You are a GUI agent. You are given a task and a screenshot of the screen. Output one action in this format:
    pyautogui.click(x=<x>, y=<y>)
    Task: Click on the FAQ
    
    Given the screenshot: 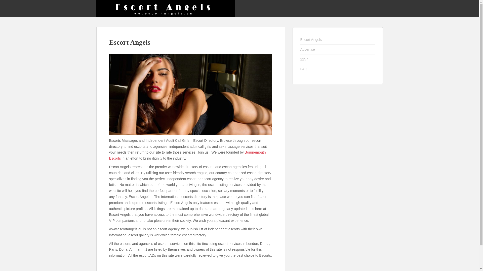 What is the action you would take?
    pyautogui.click(x=338, y=69)
    